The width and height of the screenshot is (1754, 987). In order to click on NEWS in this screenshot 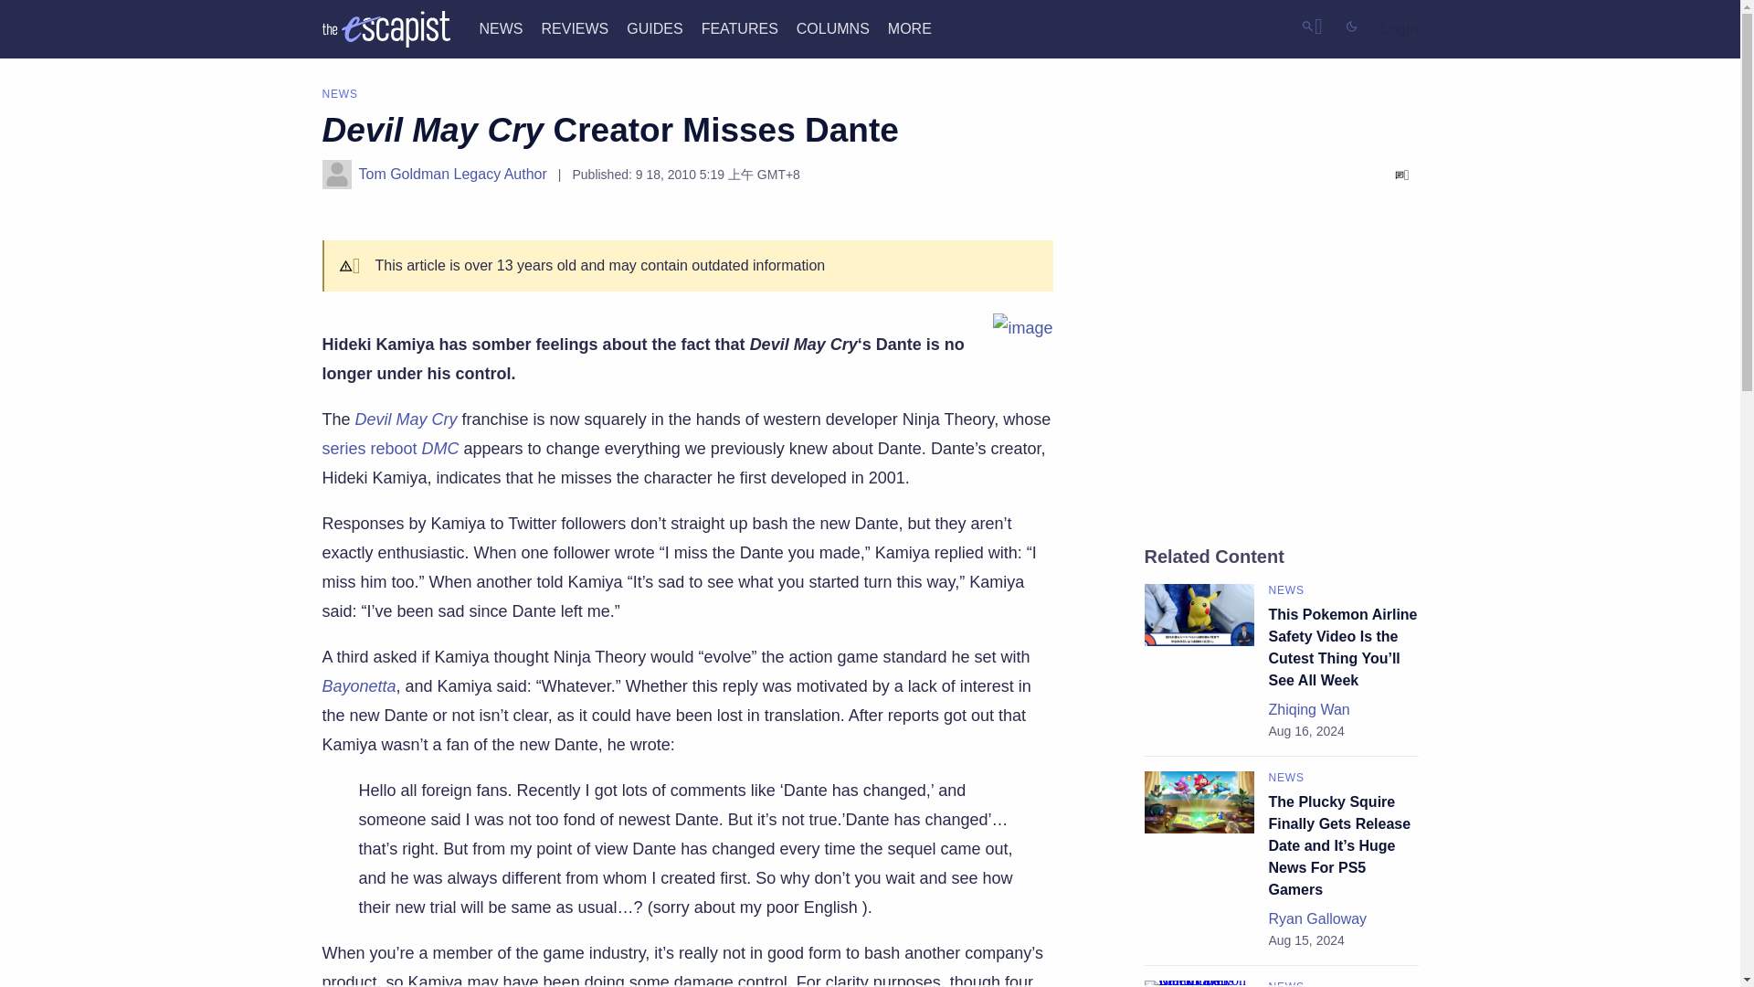, I will do `click(501, 27)`.